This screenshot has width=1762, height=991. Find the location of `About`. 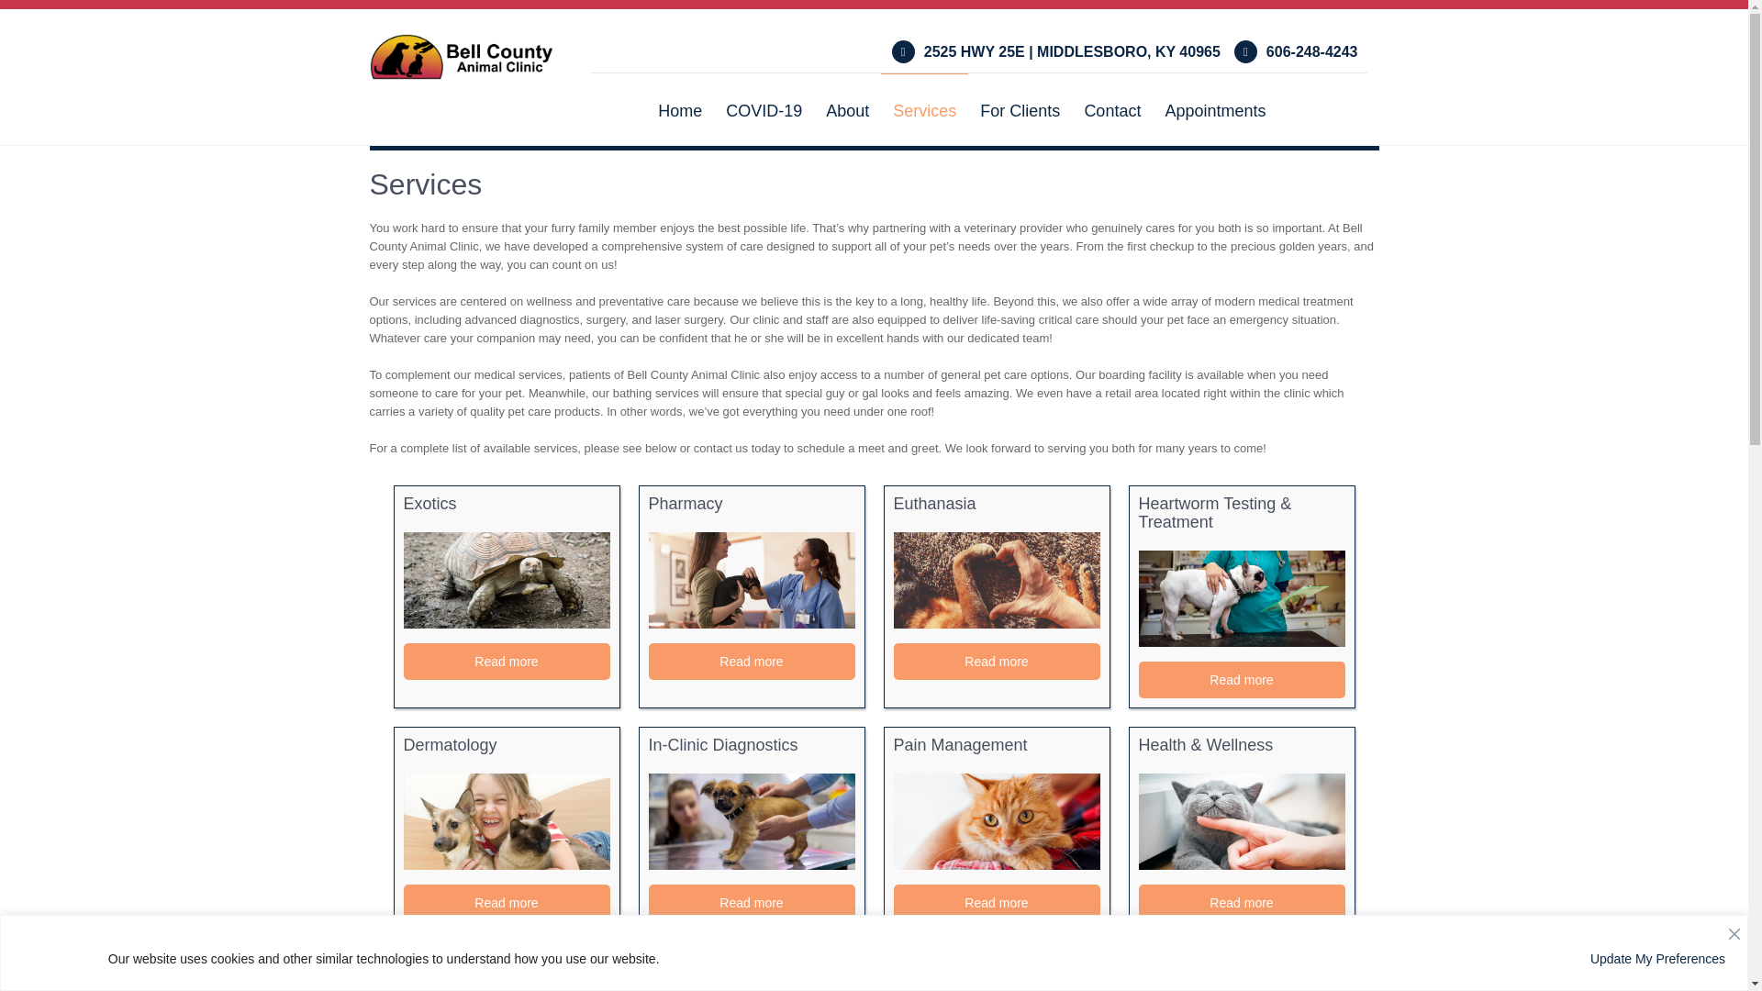

About is located at coordinates (848, 110).